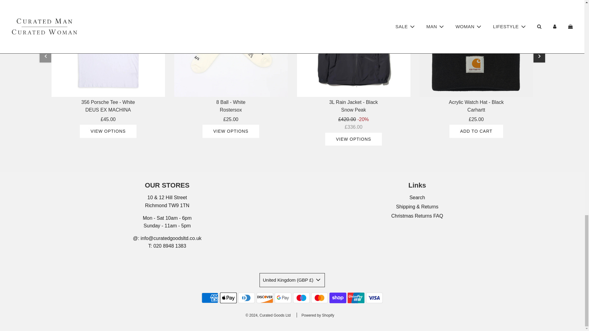 This screenshot has width=589, height=331. I want to click on Apple Pay, so click(228, 298).